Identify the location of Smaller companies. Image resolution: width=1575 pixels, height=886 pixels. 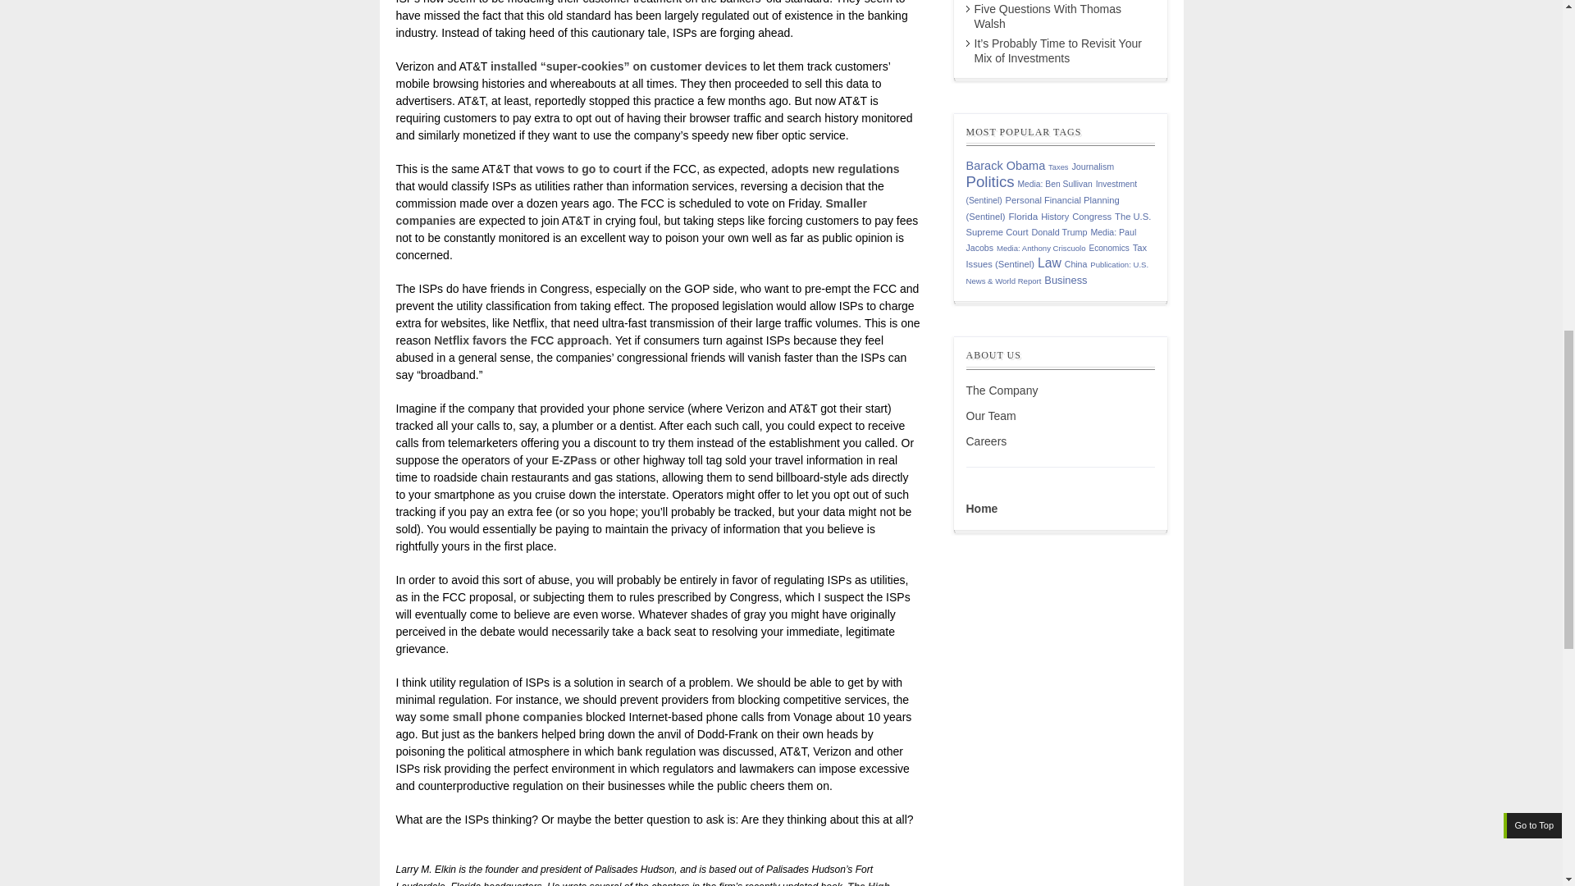
(631, 212).